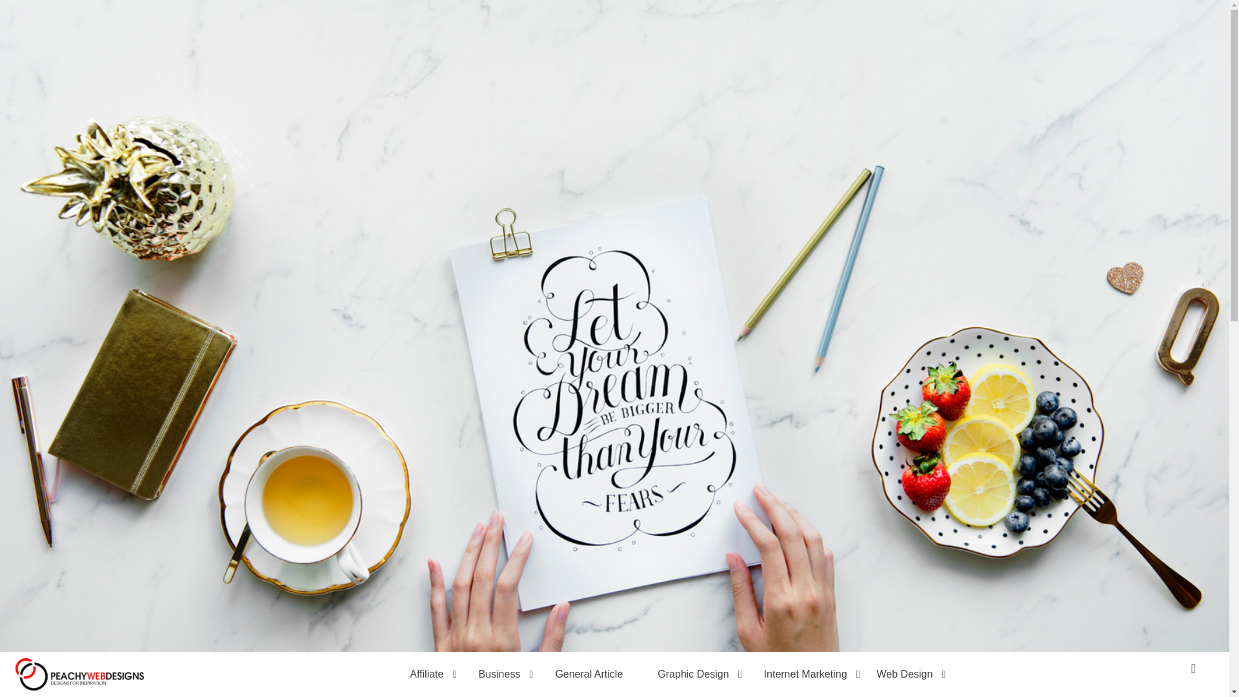 The image size is (1239, 697). Describe the element at coordinates (345, 58) in the screenshot. I see `Peachy Web Designs` at that location.